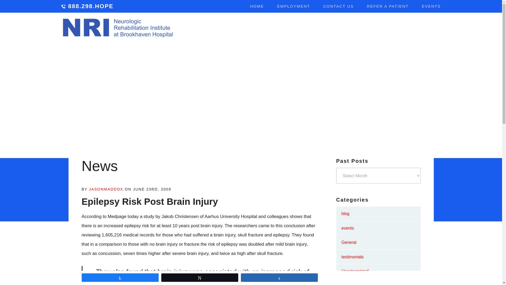 The image size is (506, 285). What do you see at coordinates (294, 6) in the screenshot?
I see `EMPLOYMENT` at bounding box center [294, 6].